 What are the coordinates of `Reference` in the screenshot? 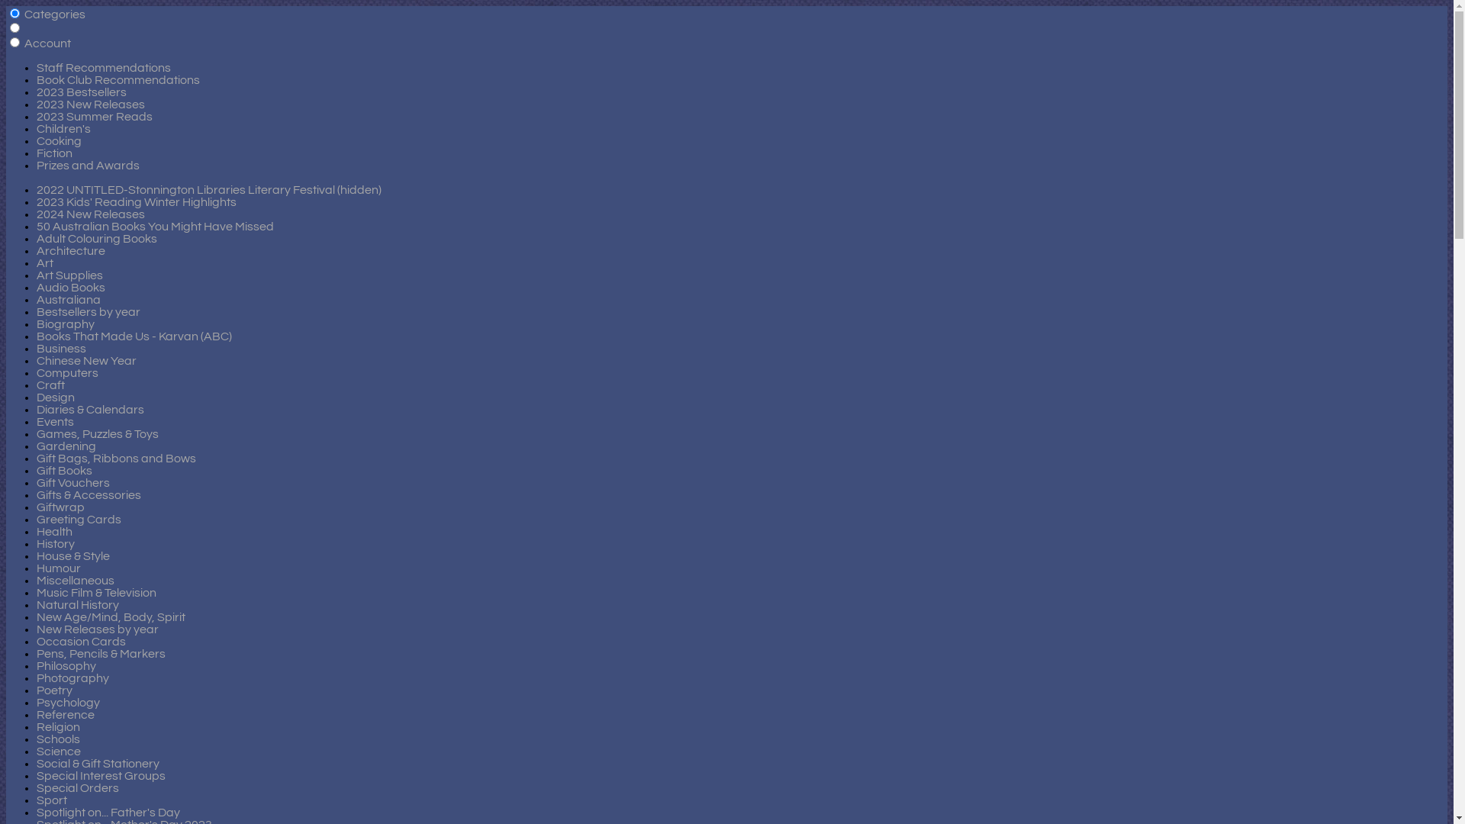 It's located at (66, 715).